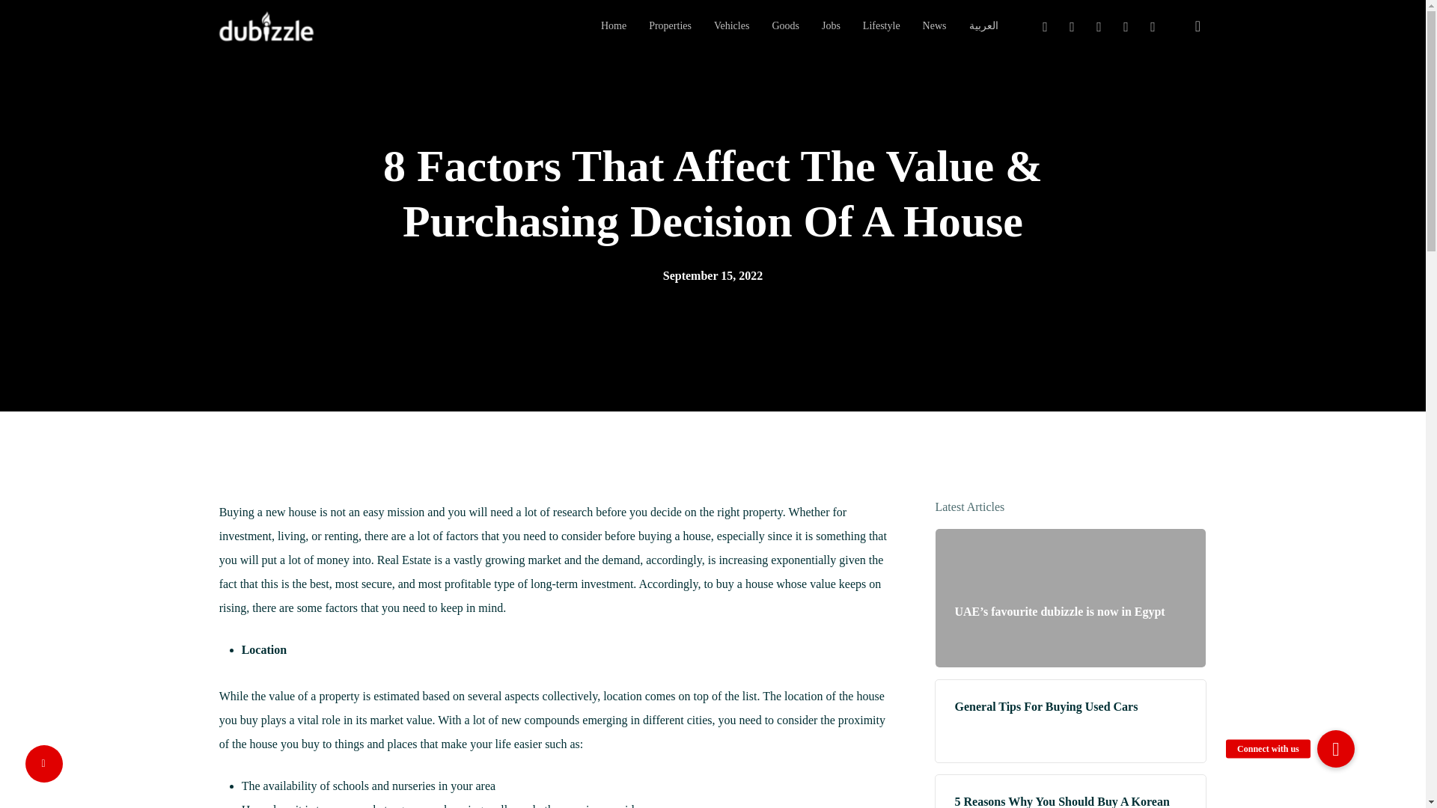 The image size is (1437, 808). What do you see at coordinates (1045, 26) in the screenshot?
I see `Twitter` at bounding box center [1045, 26].